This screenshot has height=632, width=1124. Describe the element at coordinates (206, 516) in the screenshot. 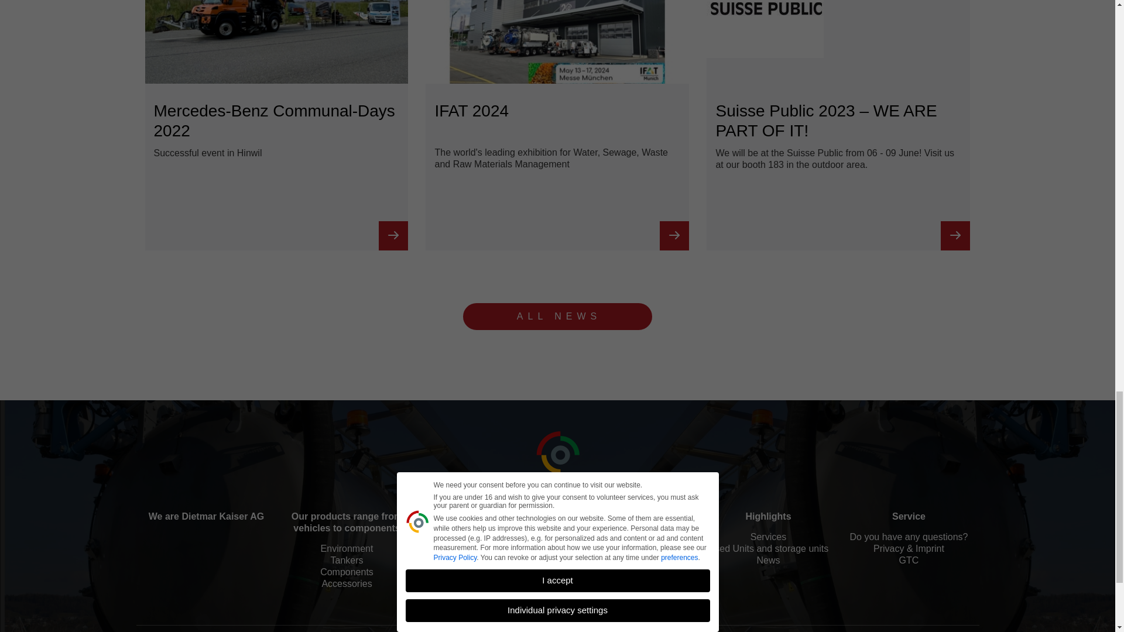

I see `We are Dietmar Kaiser AG` at that location.